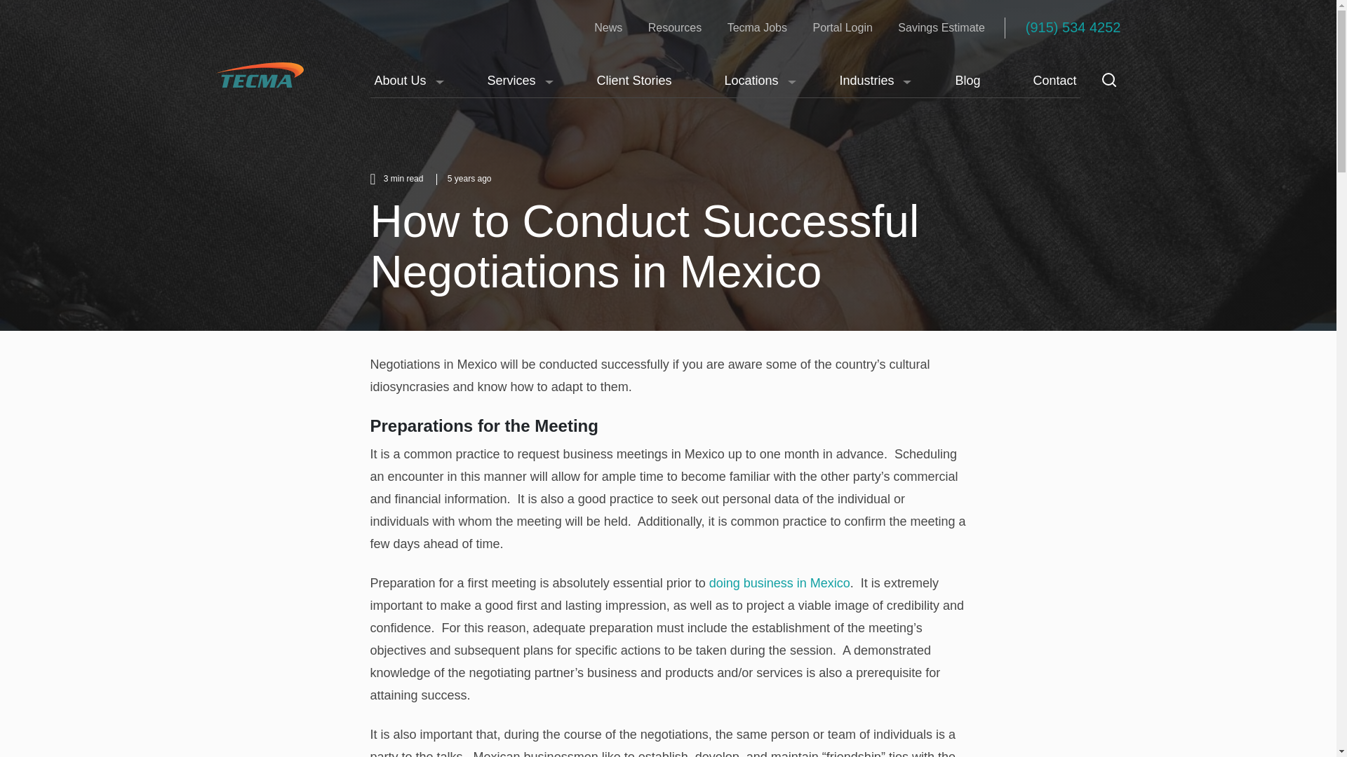  What do you see at coordinates (756, 27) in the screenshot?
I see `Tecma Jobs` at bounding box center [756, 27].